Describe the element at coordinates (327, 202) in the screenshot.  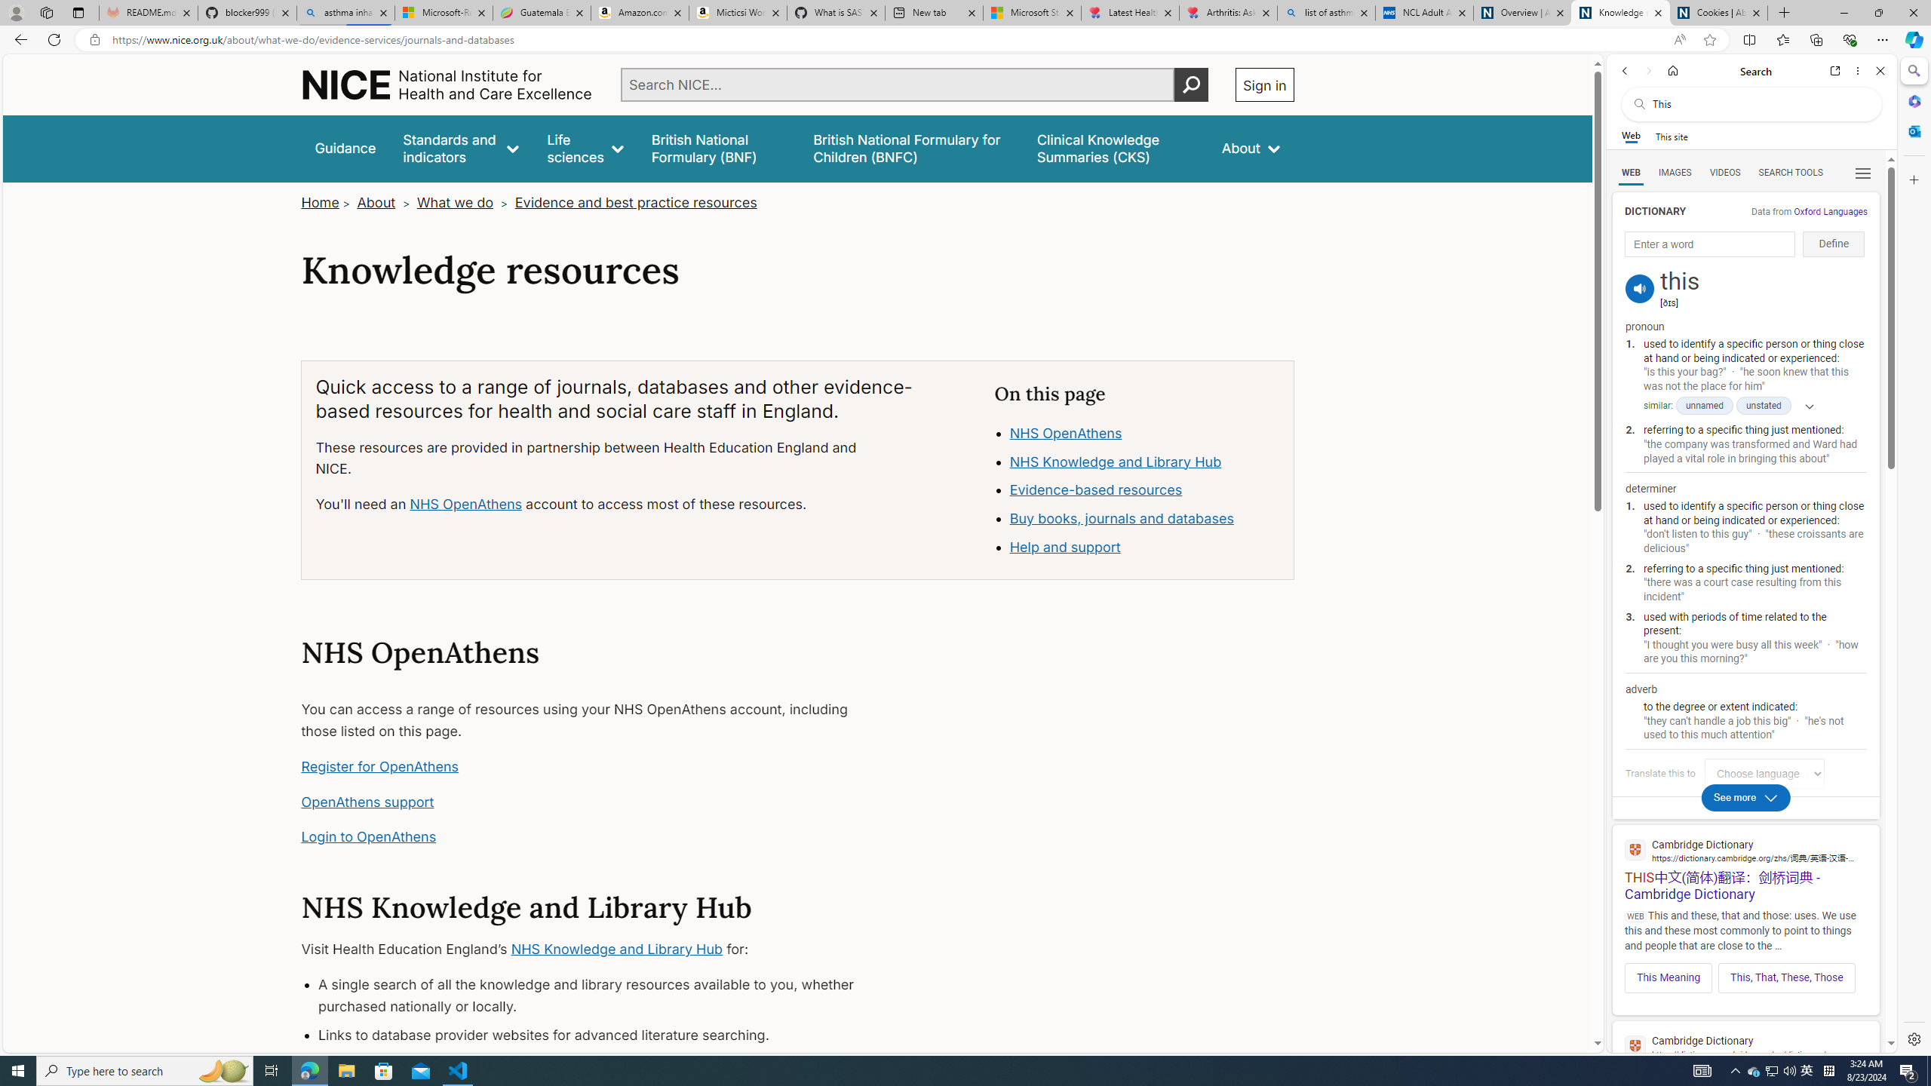
I see `Home>` at that location.